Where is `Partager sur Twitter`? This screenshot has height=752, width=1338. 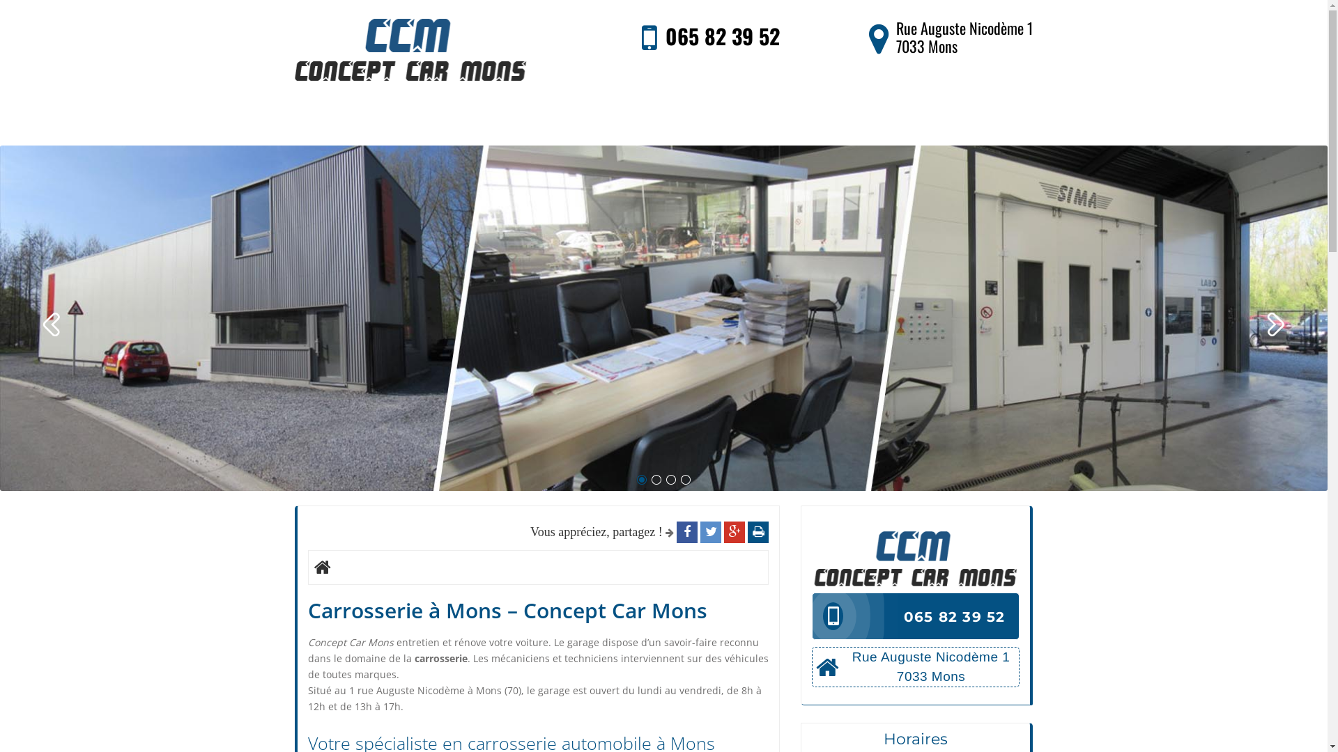 Partager sur Twitter is located at coordinates (711, 532).